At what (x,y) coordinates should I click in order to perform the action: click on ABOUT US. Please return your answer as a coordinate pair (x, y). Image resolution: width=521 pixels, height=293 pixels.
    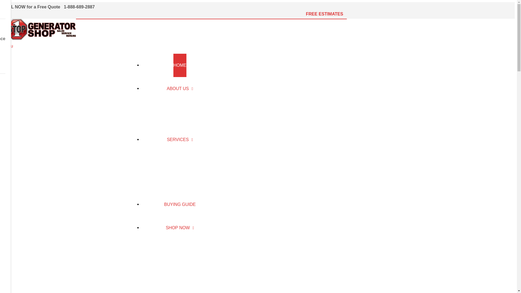
    Looking at the image, I should click on (180, 89).